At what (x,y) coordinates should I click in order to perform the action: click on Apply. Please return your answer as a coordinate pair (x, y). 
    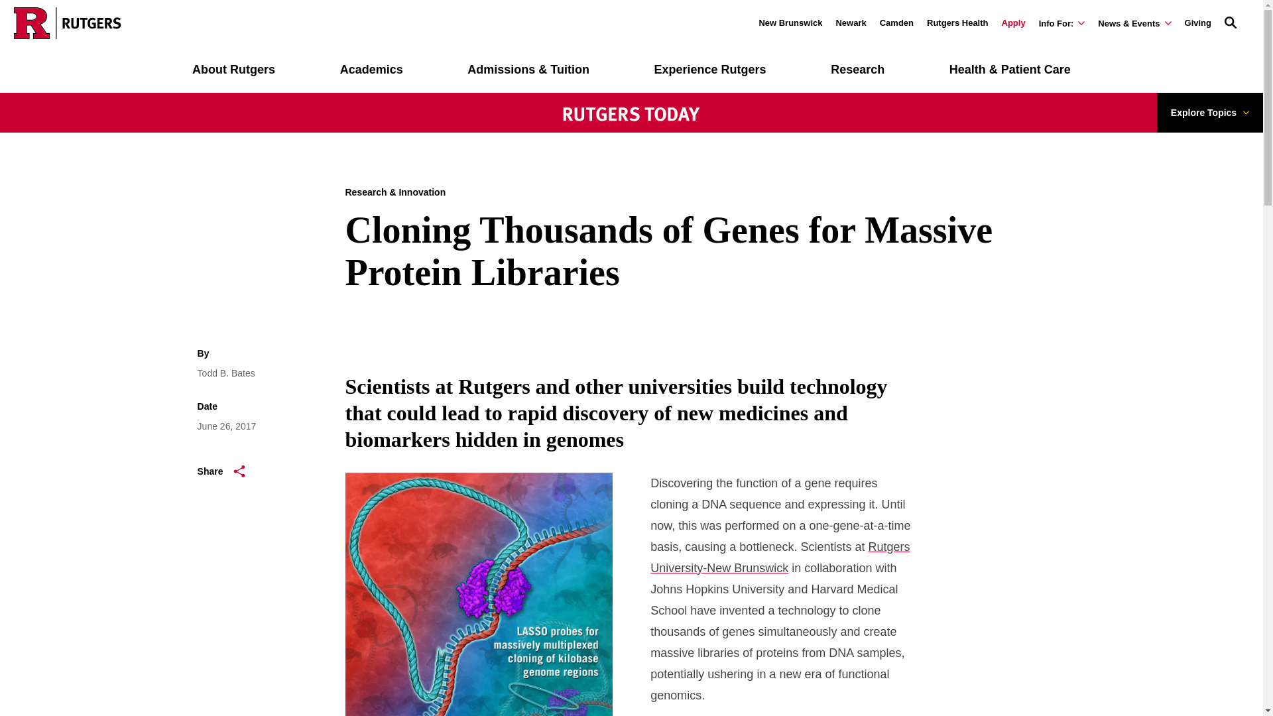
    Looking at the image, I should click on (1012, 23).